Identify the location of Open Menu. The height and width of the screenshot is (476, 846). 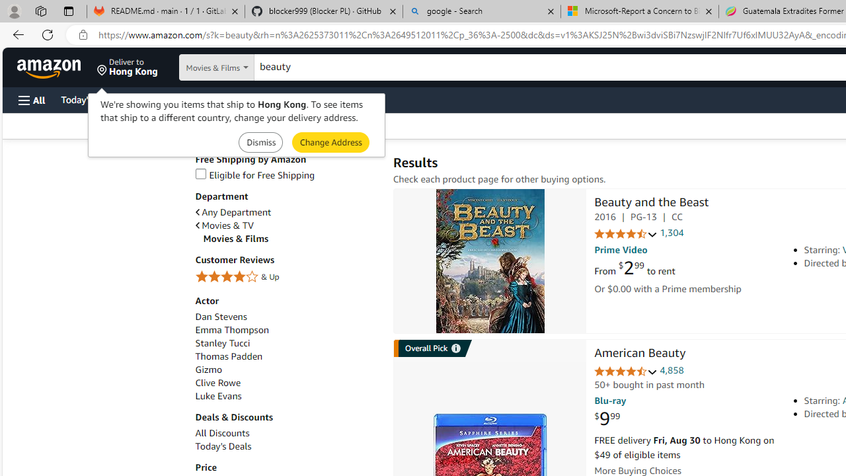
(32, 100).